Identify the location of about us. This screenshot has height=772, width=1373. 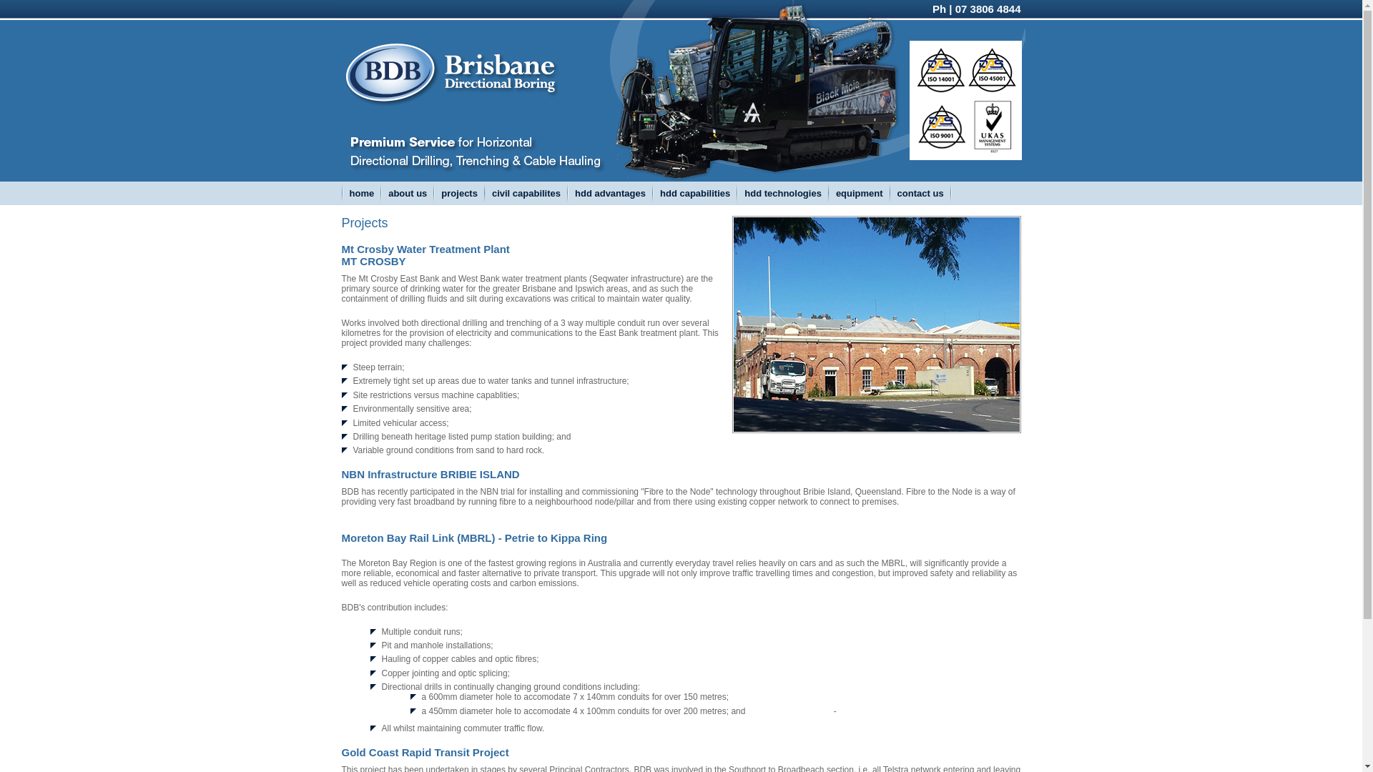
(408, 193).